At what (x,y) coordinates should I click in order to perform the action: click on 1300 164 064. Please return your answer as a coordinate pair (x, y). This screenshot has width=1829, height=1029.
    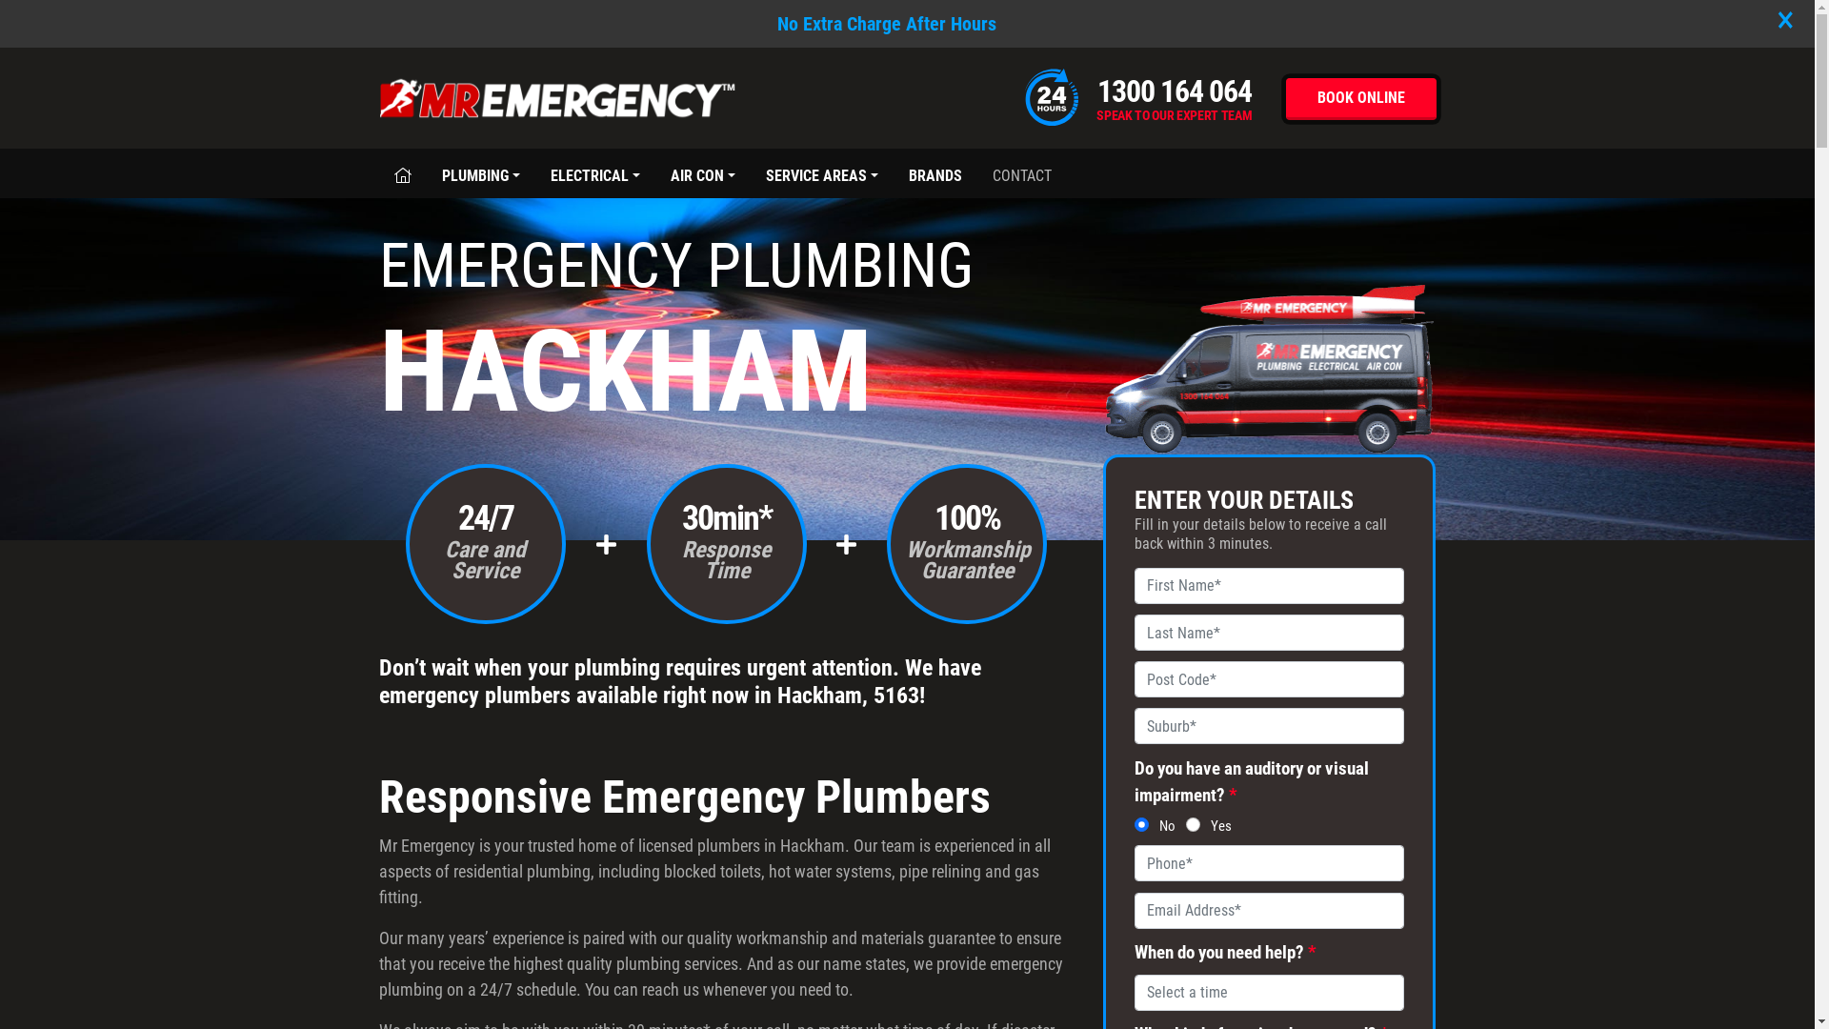
    Looking at the image, I should click on (1175, 91).